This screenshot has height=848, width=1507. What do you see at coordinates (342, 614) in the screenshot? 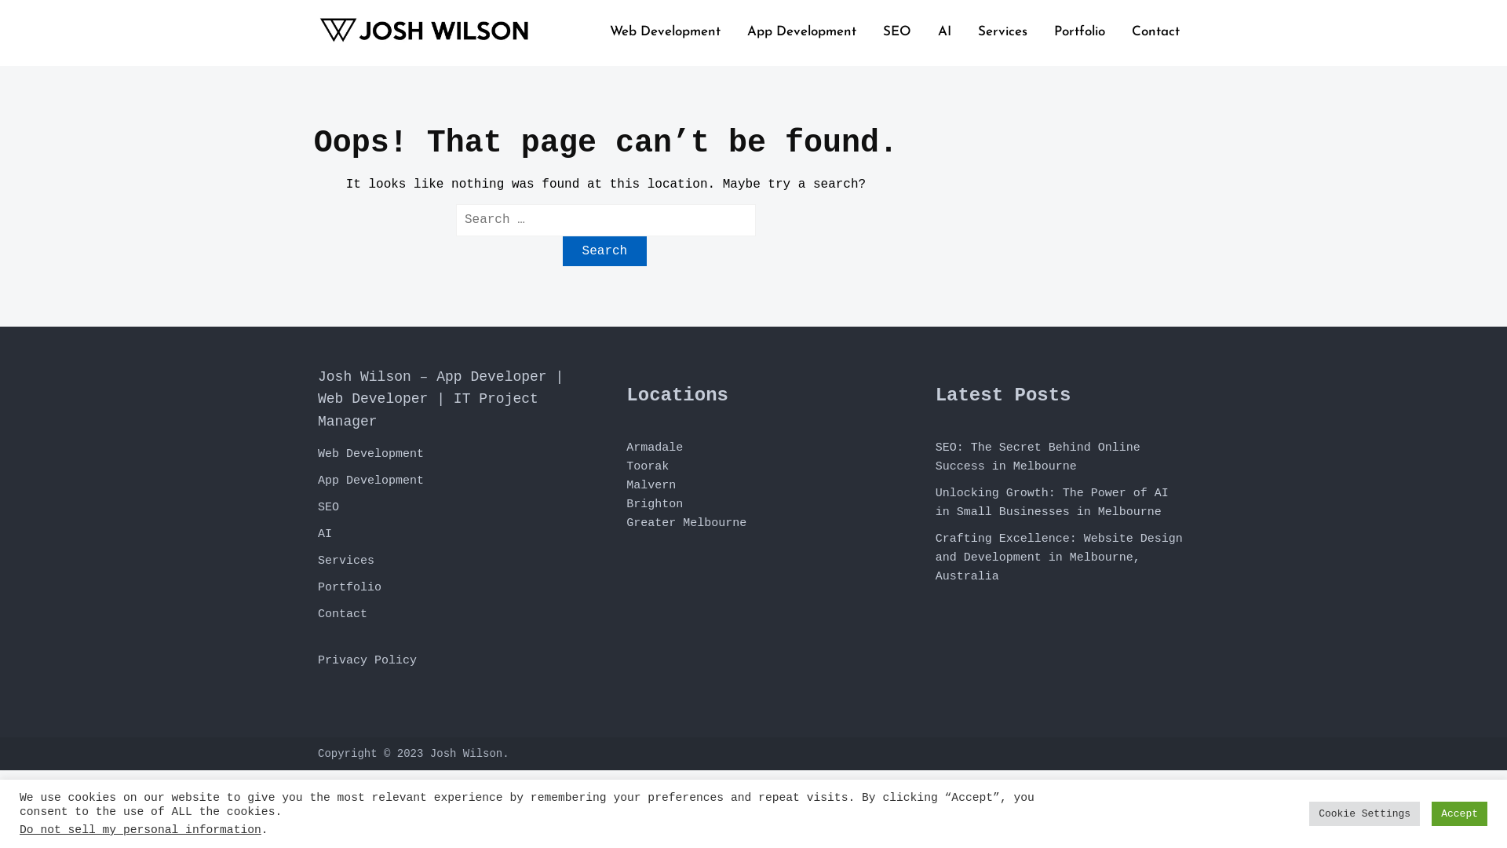
I see `Contact` at bounding box center [342, 614].